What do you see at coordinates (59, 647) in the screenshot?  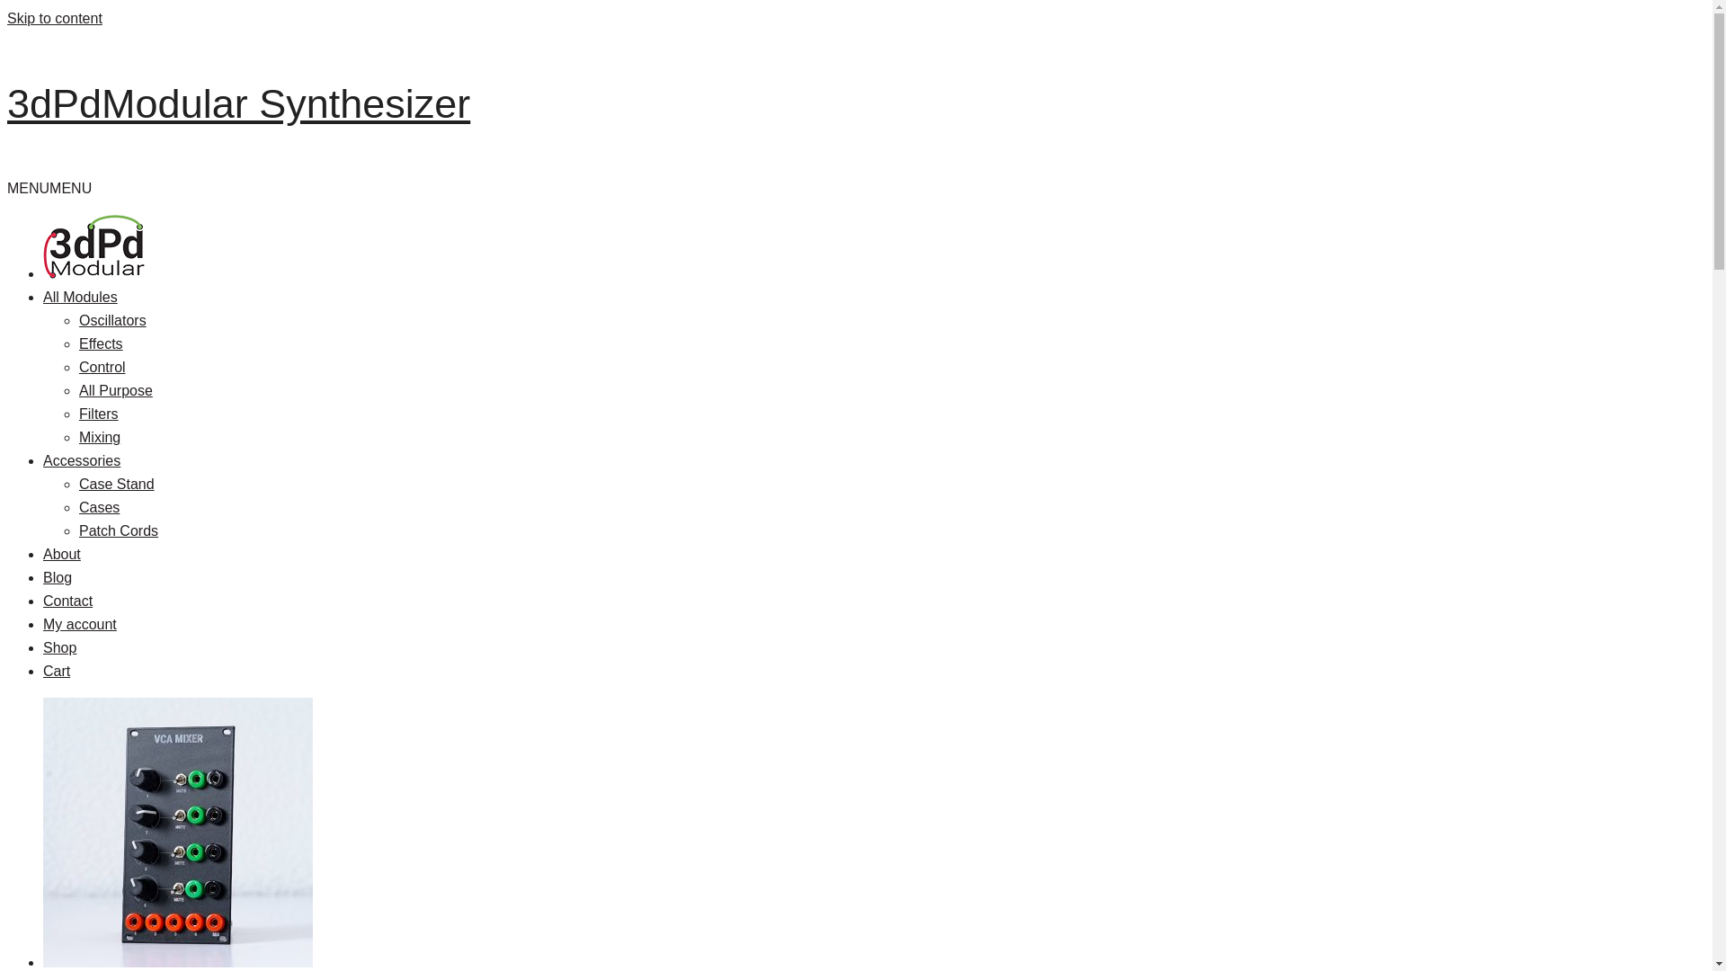 I see `Shop` at bounding box center [59, 647].